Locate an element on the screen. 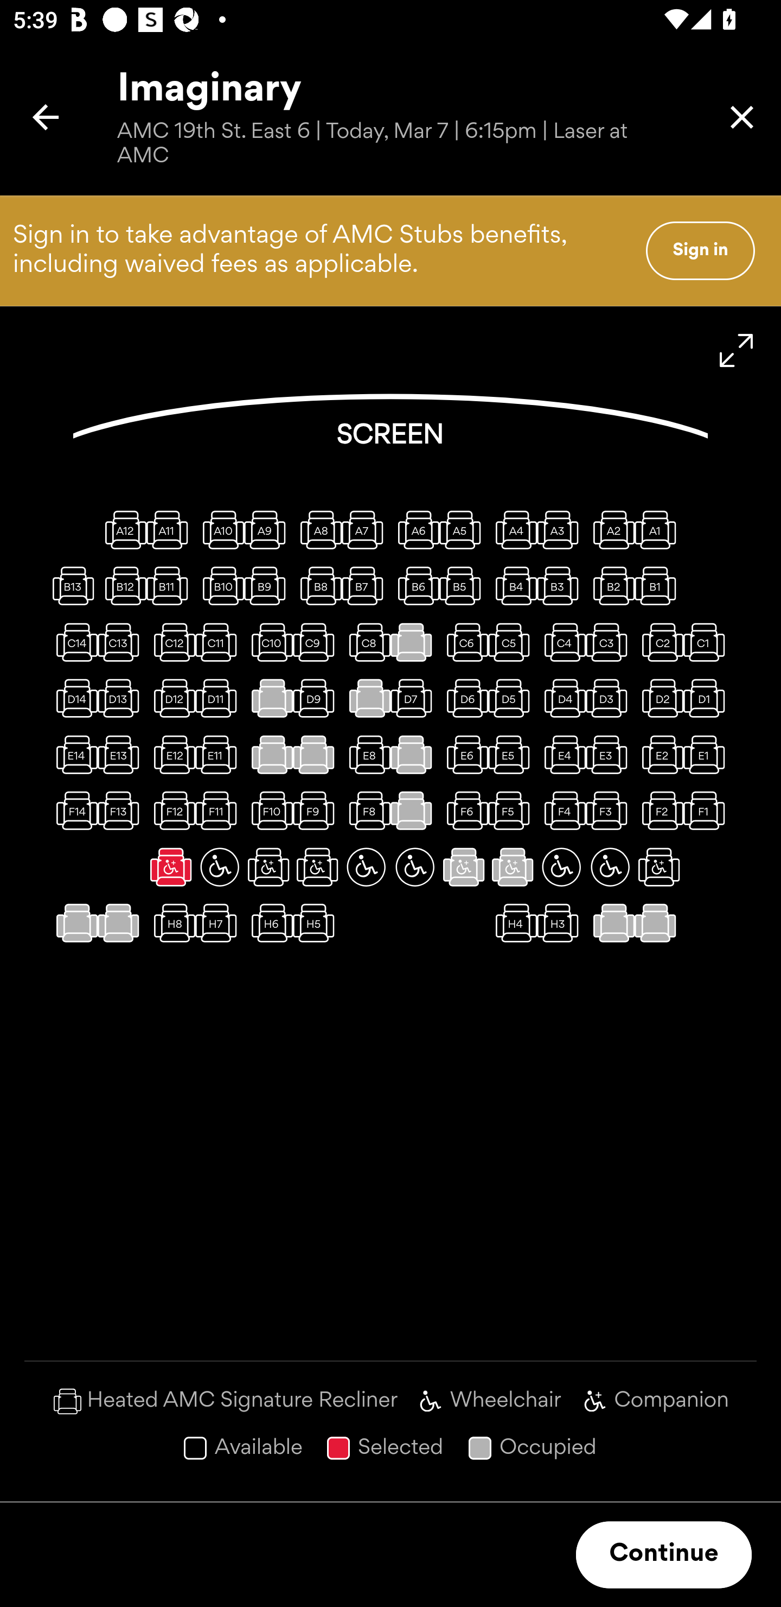 This screenshot has width=781, height=1607. B4, Regular seat, available is located at coordinates (513, 585).